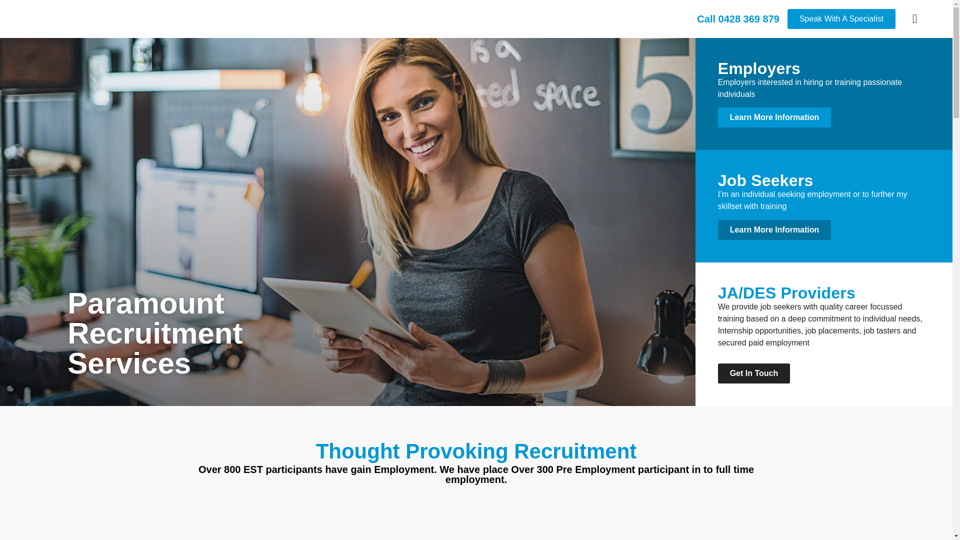 The image size is (960, 540). What do you see at coordinates (774, 117) in the screenshot?
I see `Learn More Information` at bounding box center [774, 117].